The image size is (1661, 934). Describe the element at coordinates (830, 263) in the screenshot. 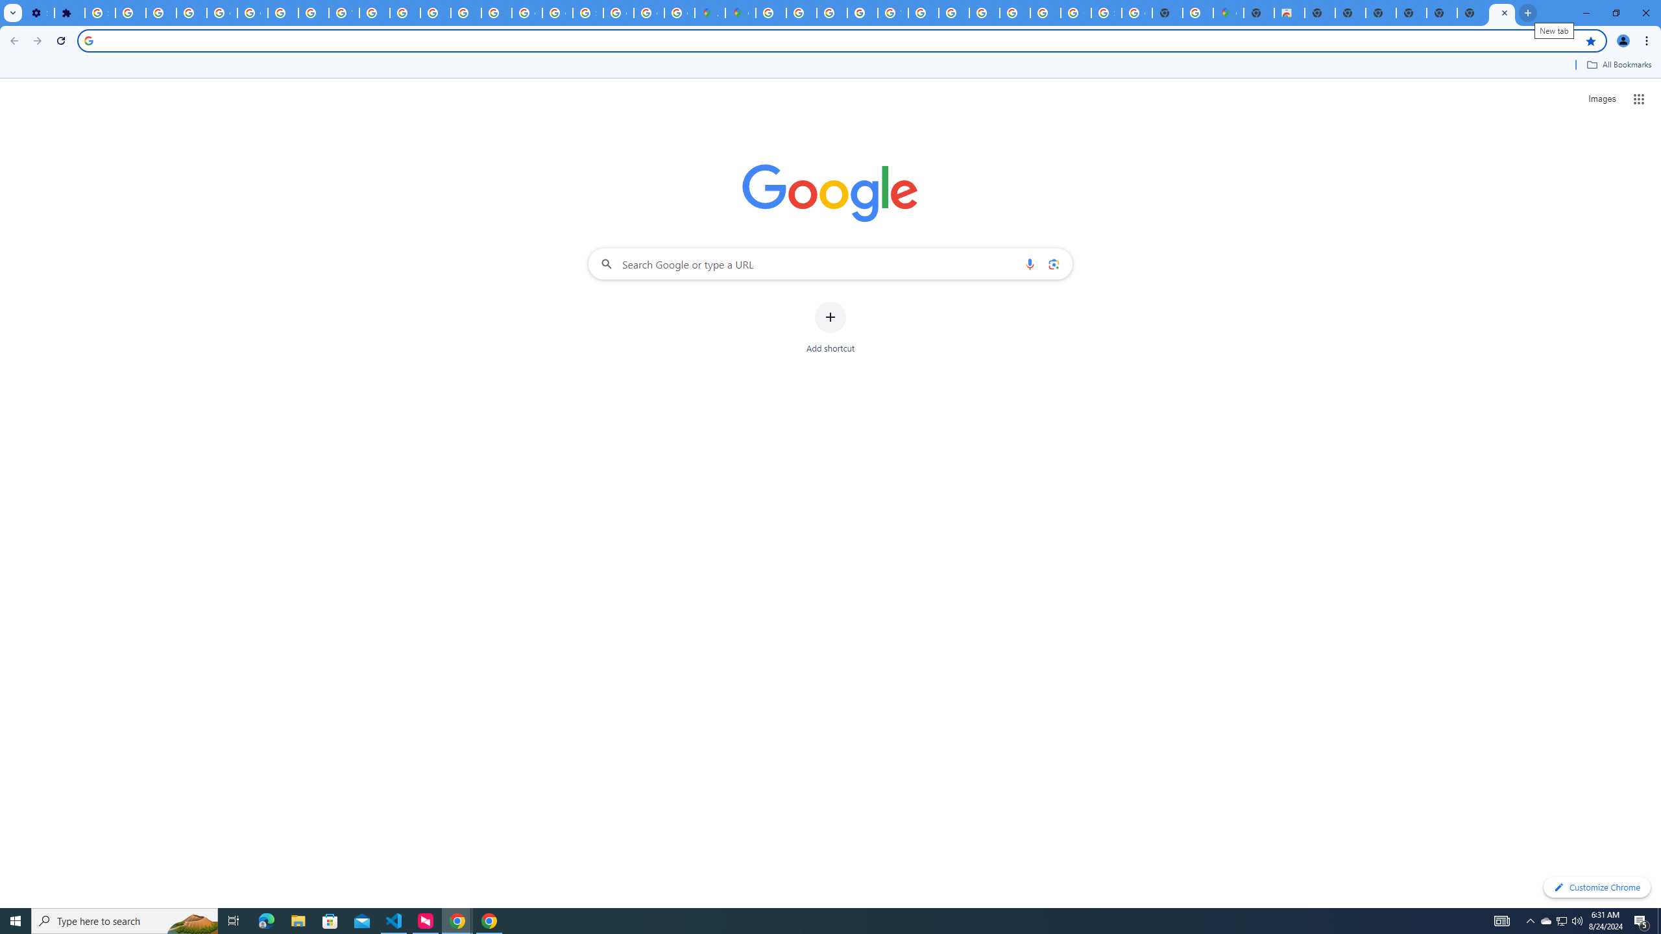

I see `Search Google or type a URL` at that location.